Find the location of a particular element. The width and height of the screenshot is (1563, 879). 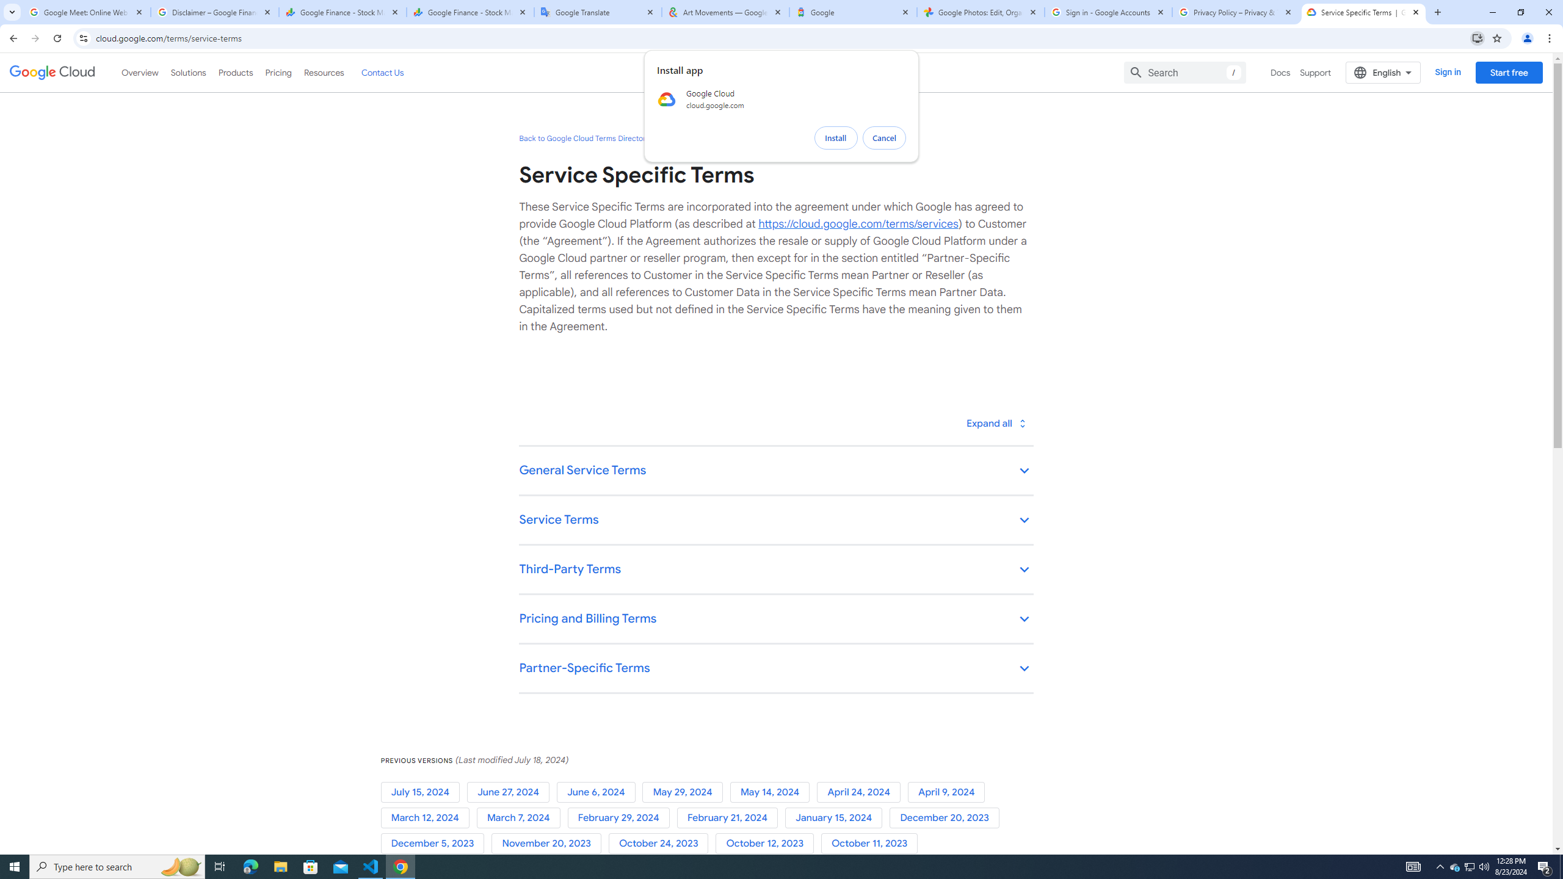

Install Google Cloud is located at coordinates (1478, 38).